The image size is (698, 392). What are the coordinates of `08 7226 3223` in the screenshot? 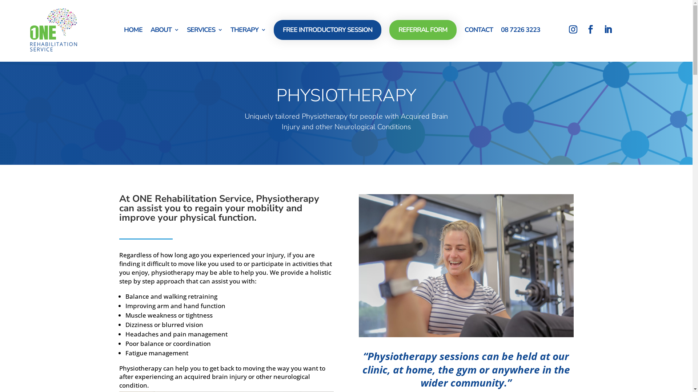 It's located at (521, 30).